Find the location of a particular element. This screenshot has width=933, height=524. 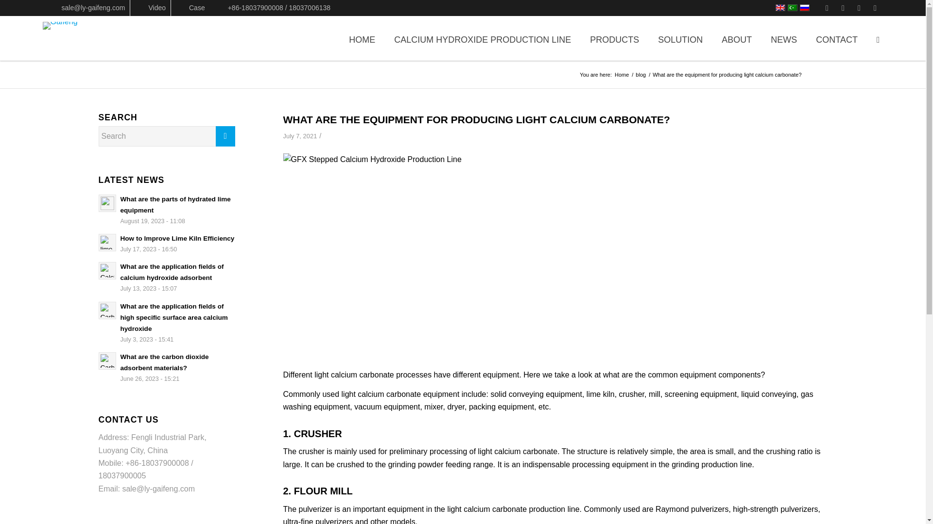

Twitter is located at coordinates (843, 8).